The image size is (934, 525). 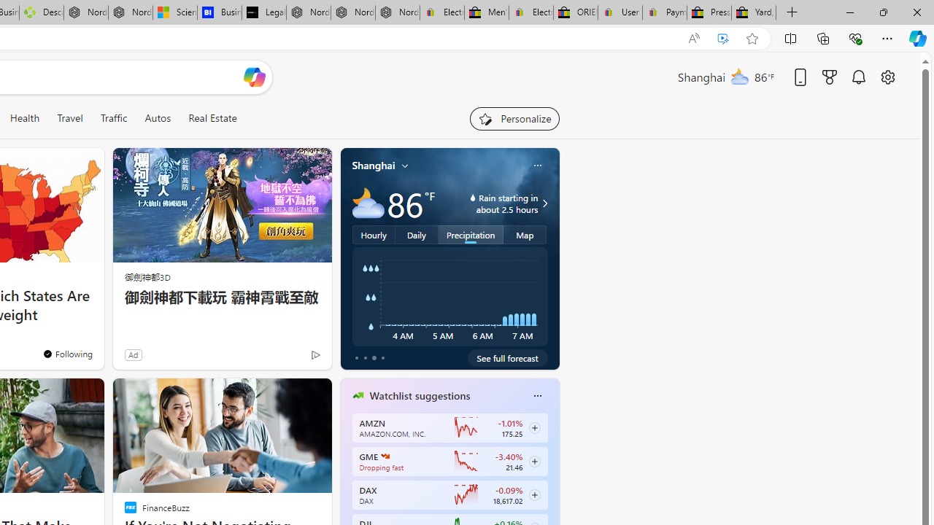 What do you see at coordinates (382, 357) in the screenshot?
I see `tab-3` at bounding box center [382, 357].